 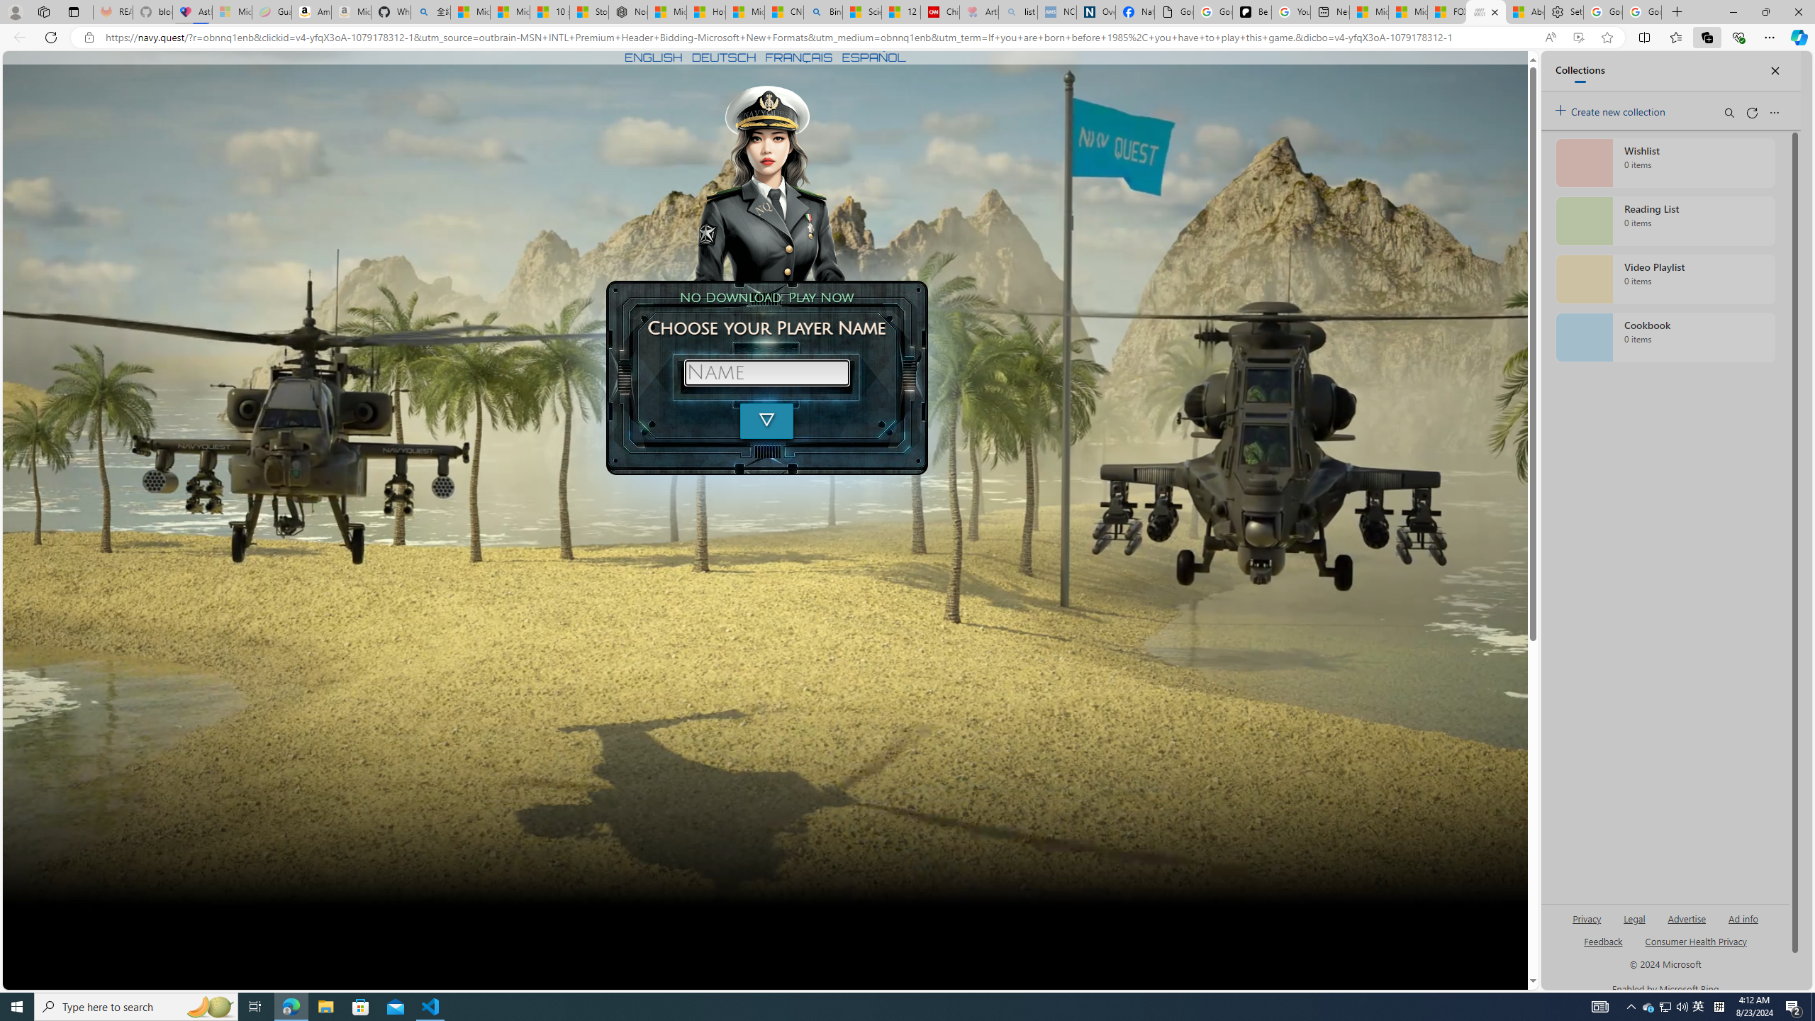 What do you see at coordinates (784, 12) in the screenshot?
I see `CNN - MSN` at bounding box center [784, 12].